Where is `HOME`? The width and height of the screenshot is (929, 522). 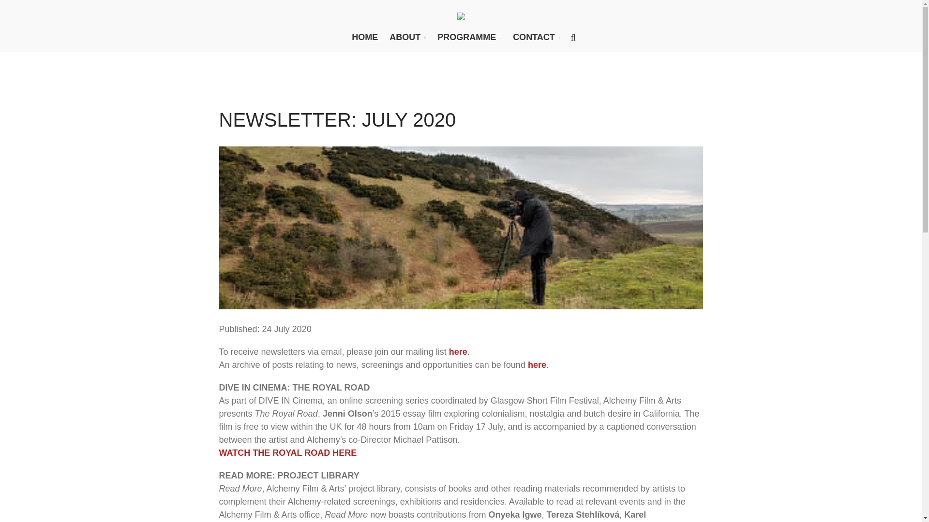 HOME is located at coordinates (365, 37).